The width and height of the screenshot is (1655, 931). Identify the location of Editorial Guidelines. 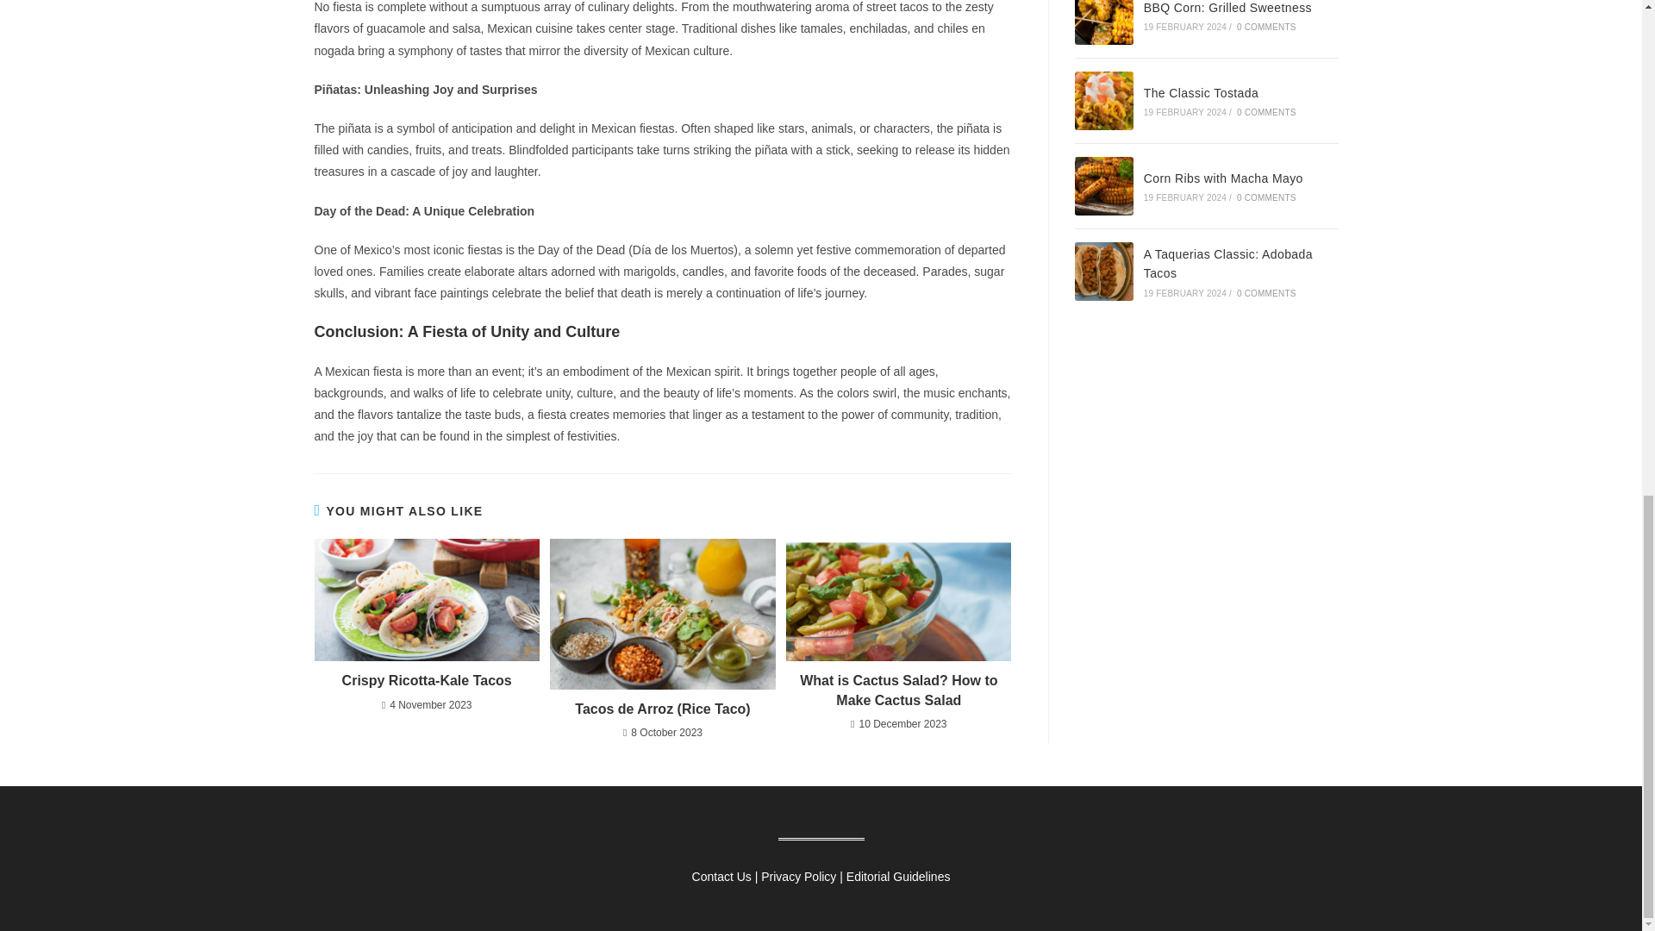
(898, 876).